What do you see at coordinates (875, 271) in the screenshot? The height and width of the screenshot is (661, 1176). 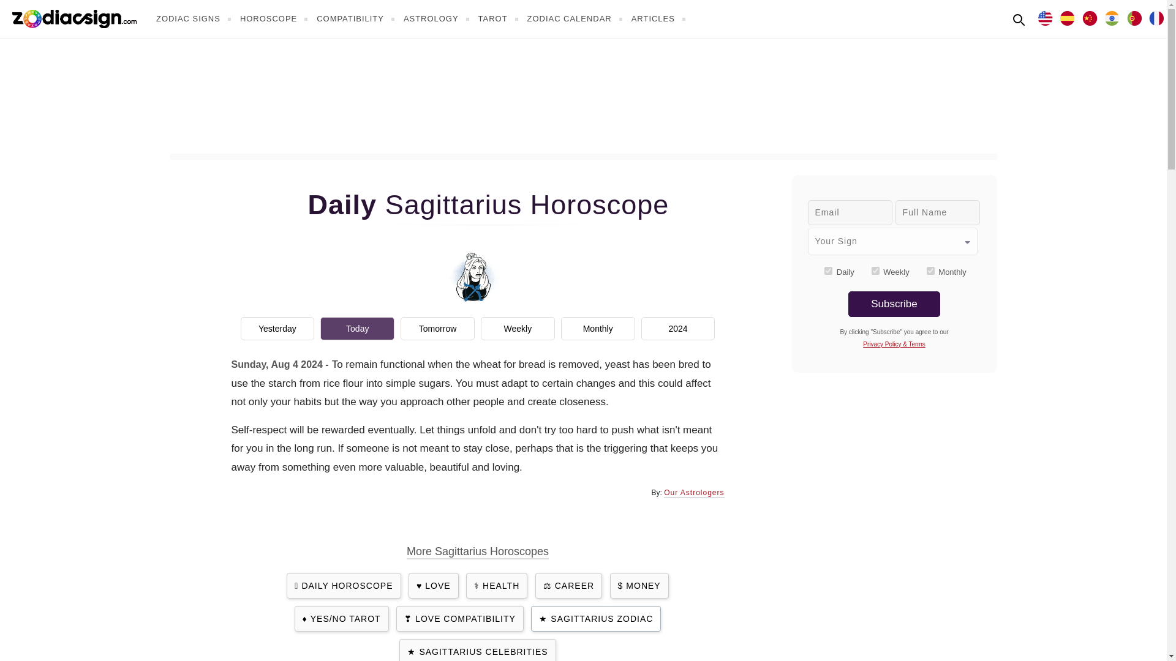 I see `weekly` at bounding box center [875, 271].